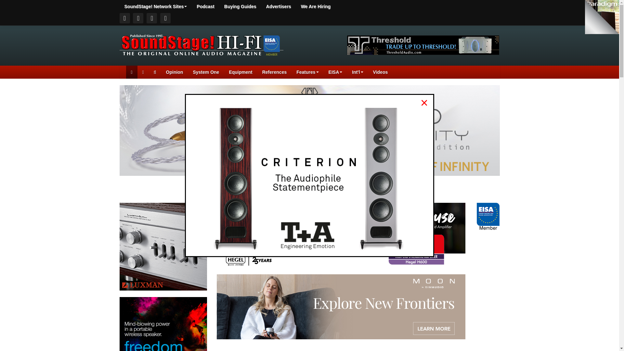 This screenshot has width=624, height=351. I want to click on System One, so click(206, 72).